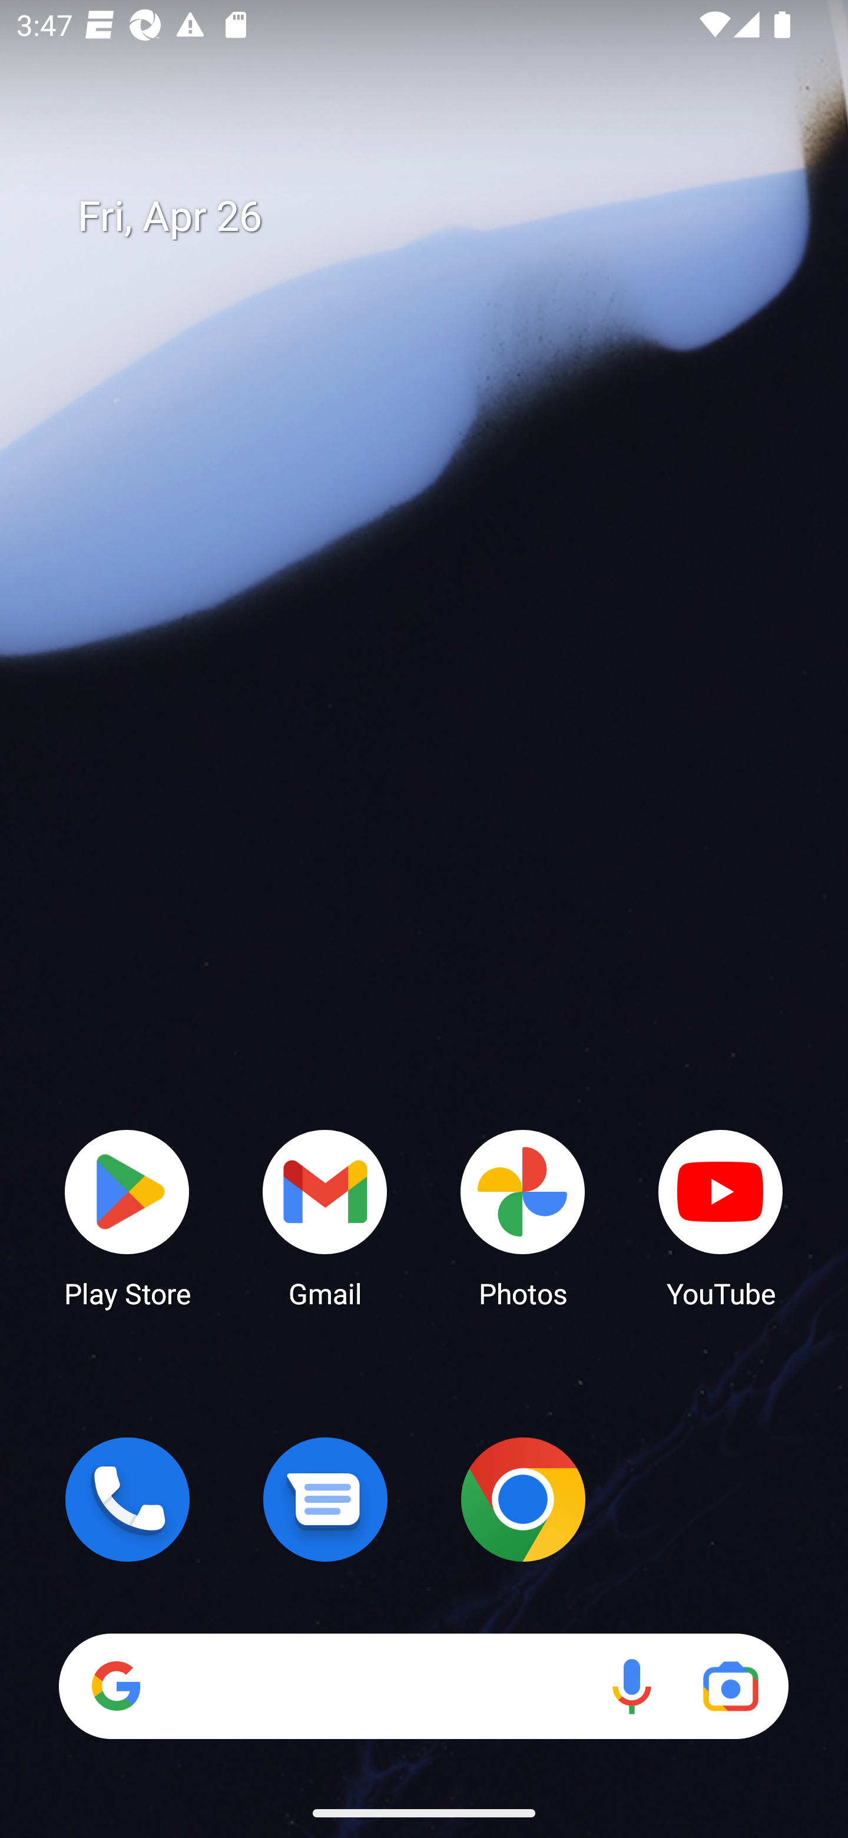 This screenshot has height=1838, width=848. What do you see at coordinates (325, 1217) in the screenshot?
I see `Gmail` at bounding box center [325, 1217].